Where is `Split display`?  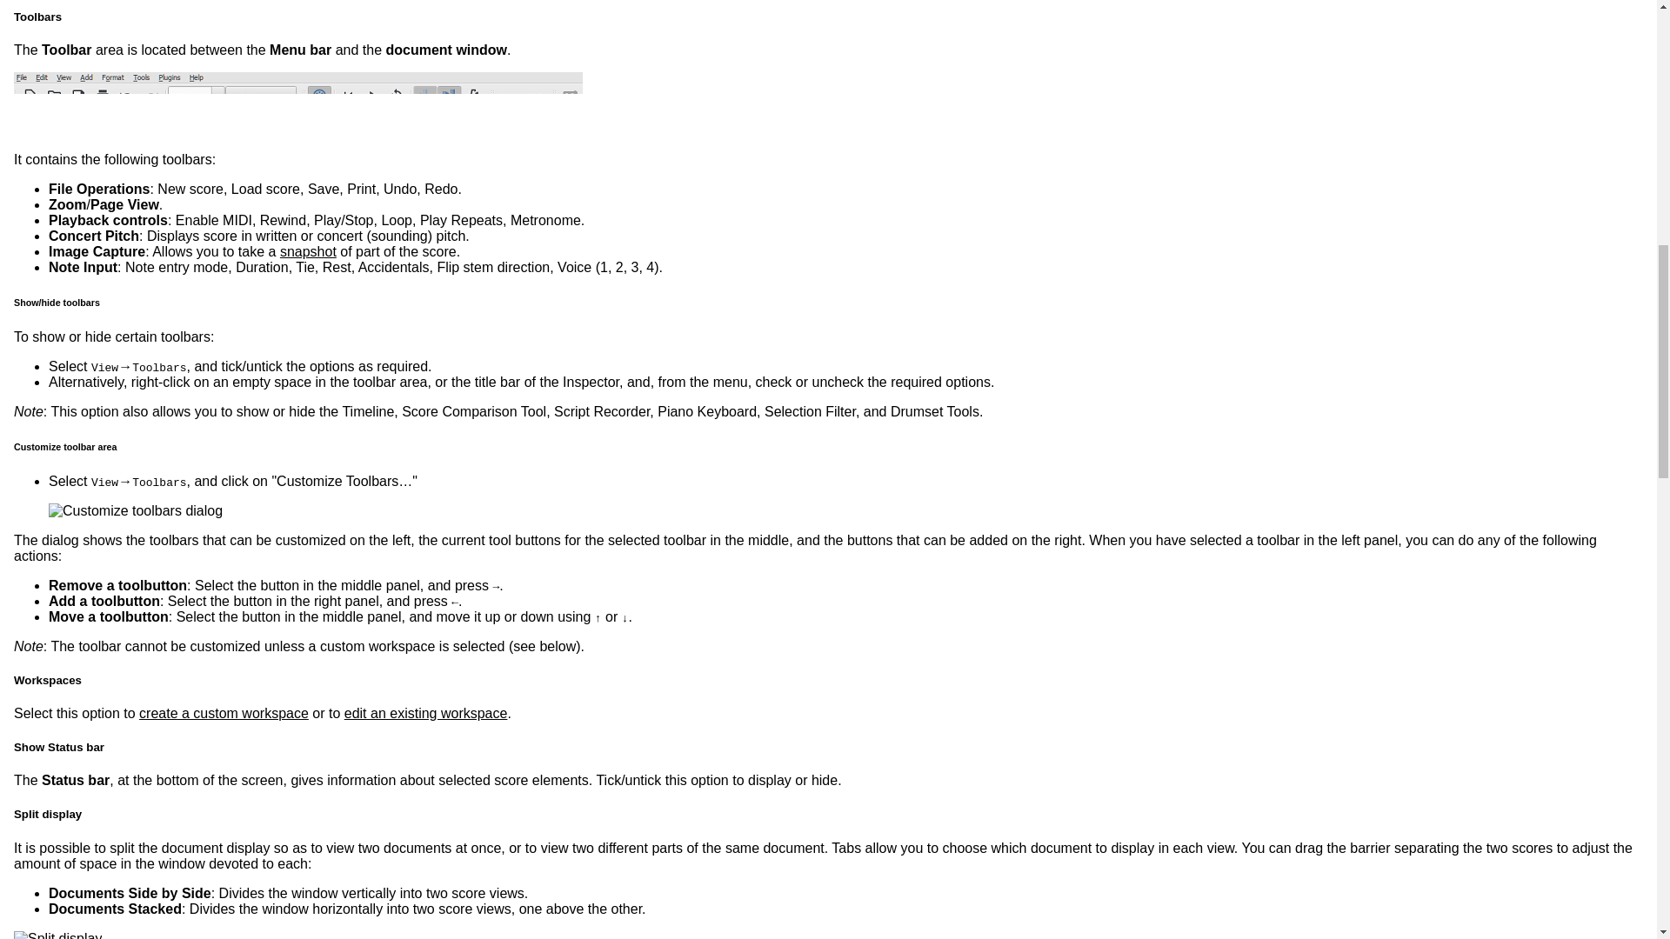
Split display is located at coordinates (57, 936).